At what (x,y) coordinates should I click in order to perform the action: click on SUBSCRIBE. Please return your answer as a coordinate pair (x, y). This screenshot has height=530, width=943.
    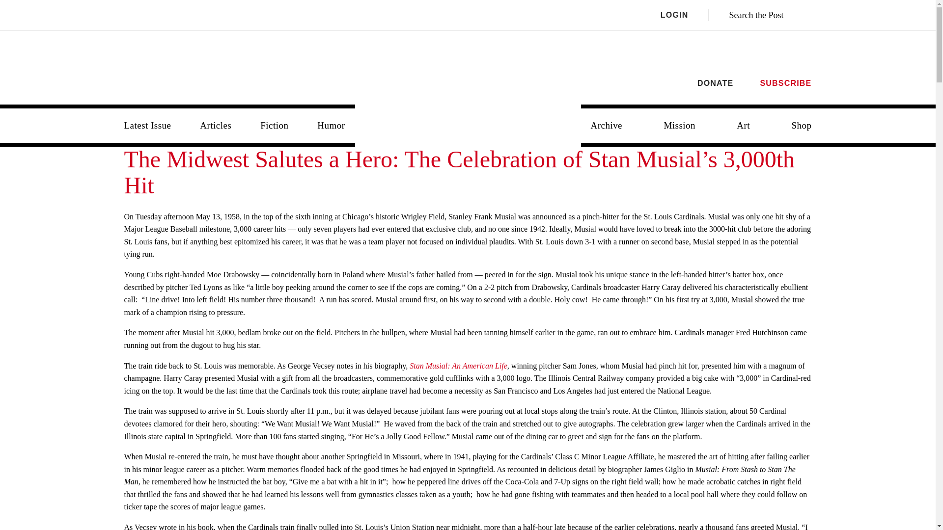
    Looking at the image, I should click on (785, 83).